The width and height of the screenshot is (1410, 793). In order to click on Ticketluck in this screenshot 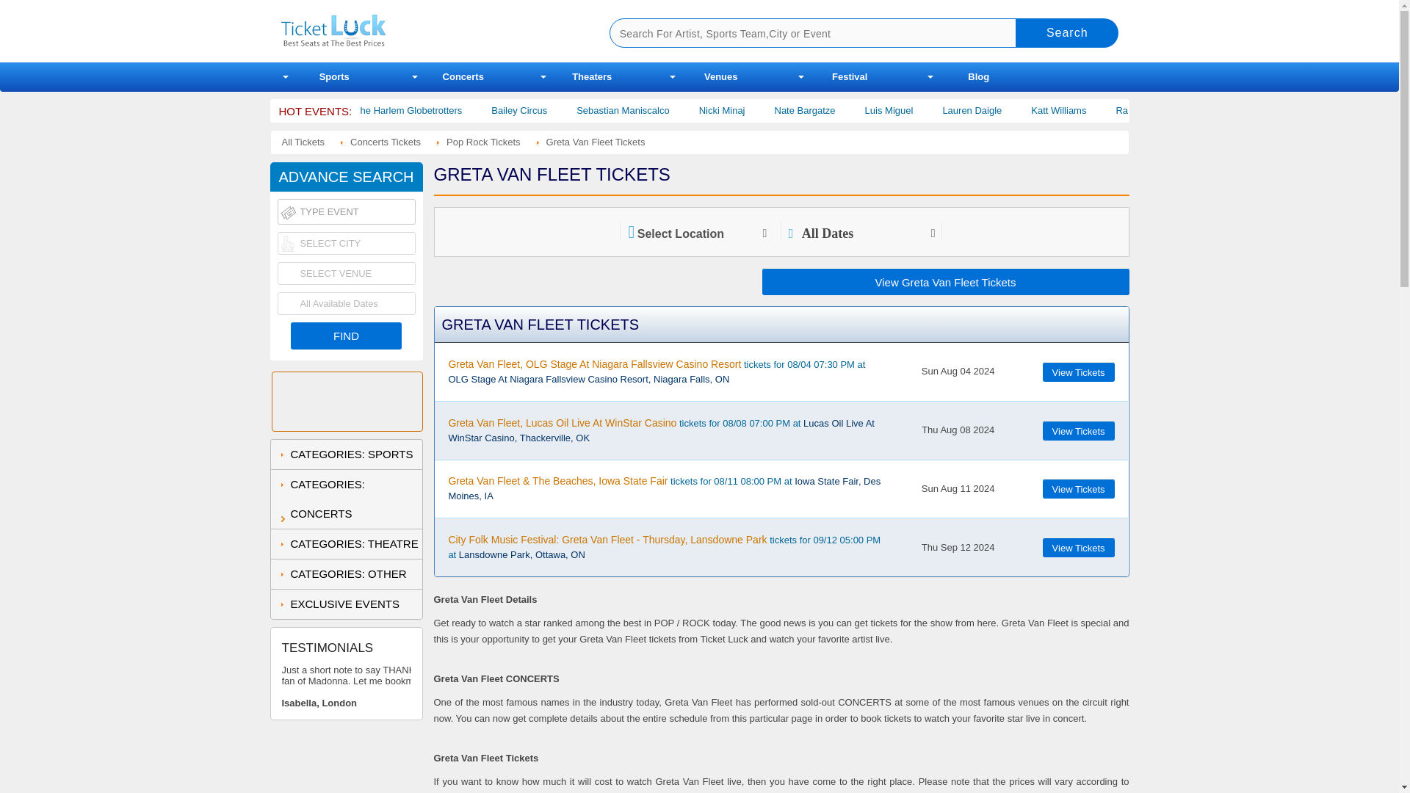, I will do `click(427, 31)`.